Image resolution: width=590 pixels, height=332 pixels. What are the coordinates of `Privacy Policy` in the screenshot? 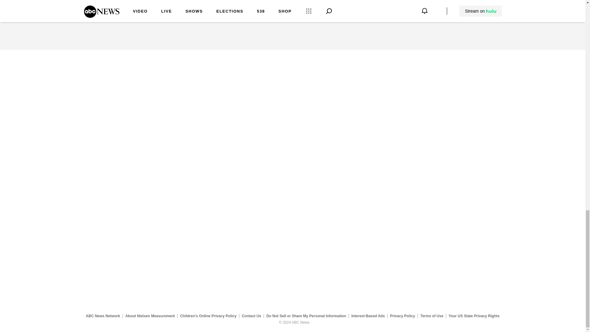 It's located at (403, 316).